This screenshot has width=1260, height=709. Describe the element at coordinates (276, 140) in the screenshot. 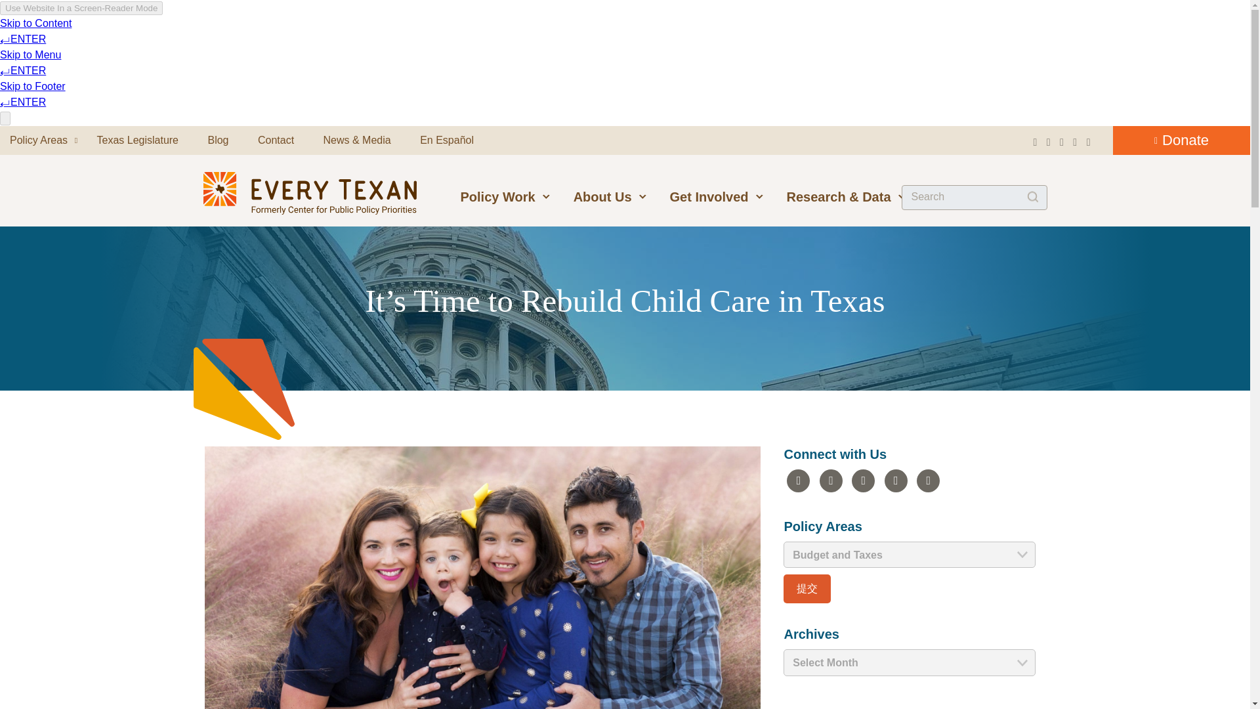

I see `Contact` at that location.